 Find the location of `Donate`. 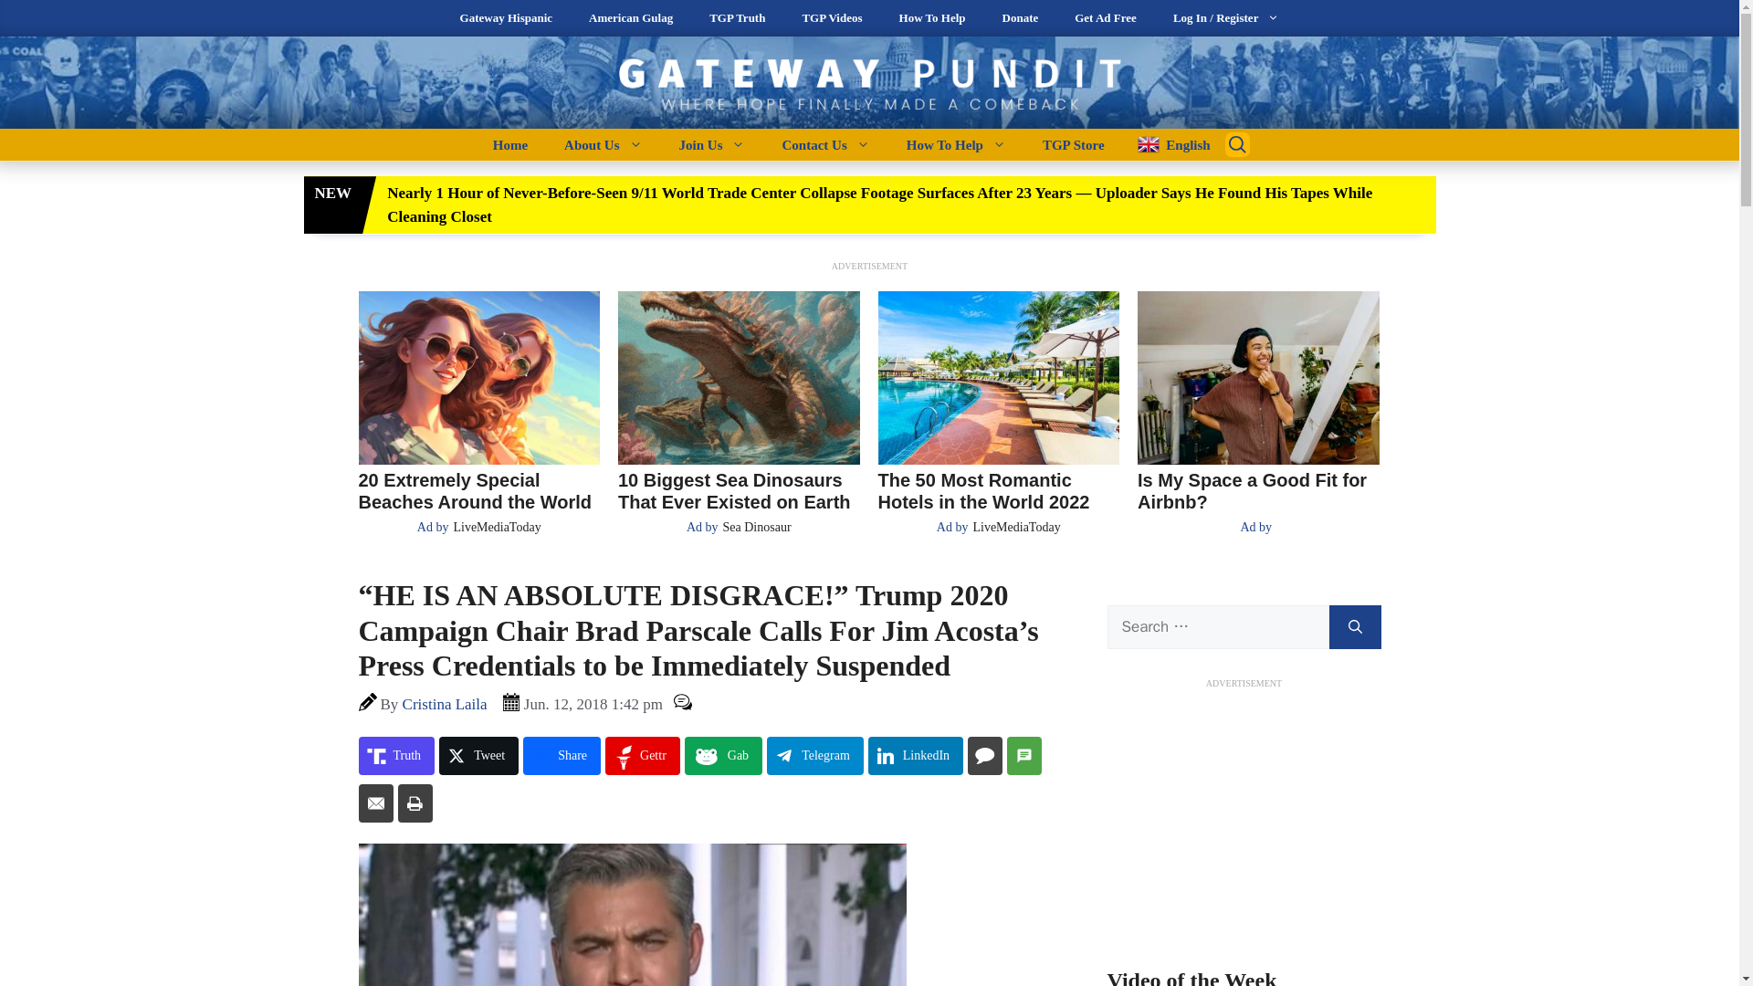

Donate is located at coordinates (1020, 18).